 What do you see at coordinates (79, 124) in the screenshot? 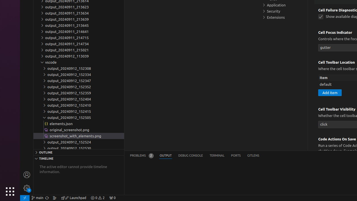
I see `elements.json` at bounding box center [79, 124].